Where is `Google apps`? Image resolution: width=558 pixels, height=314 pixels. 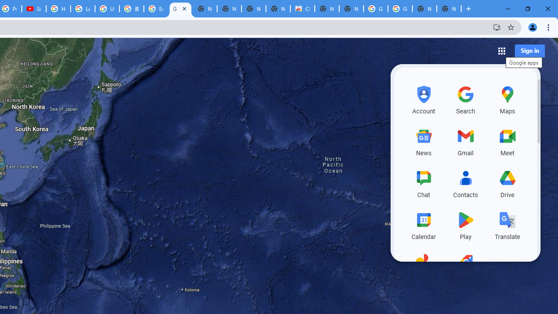 Google apps is located at coordinates (501, 51).